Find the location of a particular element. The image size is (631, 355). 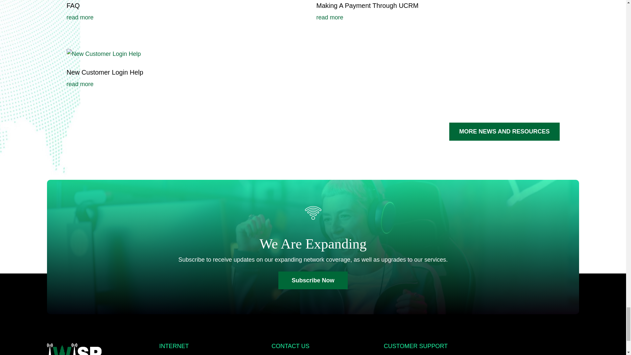

read more is located at coordinates (188, 84).